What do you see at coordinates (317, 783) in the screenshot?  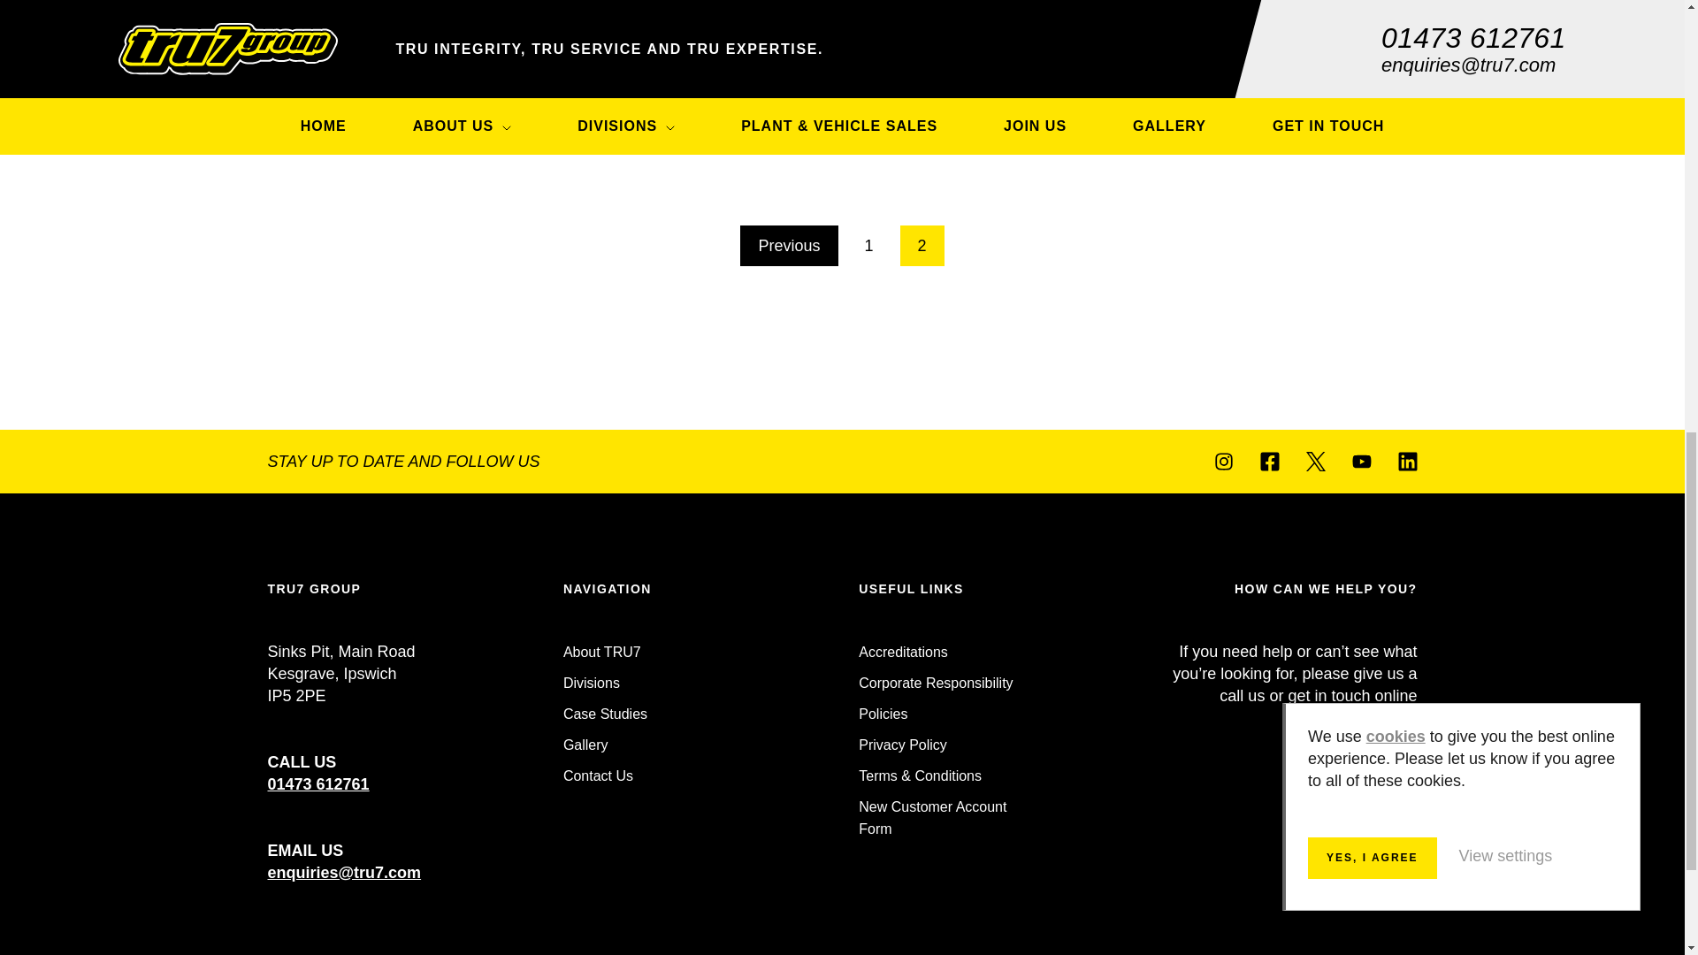 I see `01473 612761` at bounding box center [317, 783].